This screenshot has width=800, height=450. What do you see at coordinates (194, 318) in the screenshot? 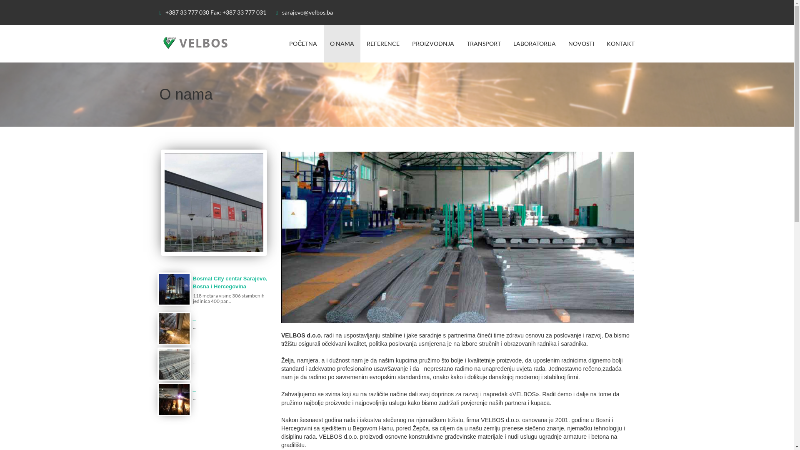
I see `_` at bounding box center [194, 318].